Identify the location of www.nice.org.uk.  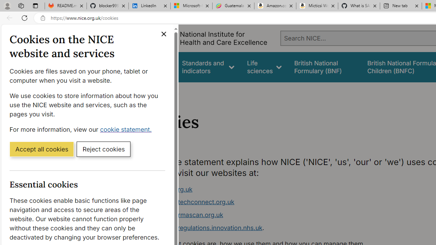
(168, 189).